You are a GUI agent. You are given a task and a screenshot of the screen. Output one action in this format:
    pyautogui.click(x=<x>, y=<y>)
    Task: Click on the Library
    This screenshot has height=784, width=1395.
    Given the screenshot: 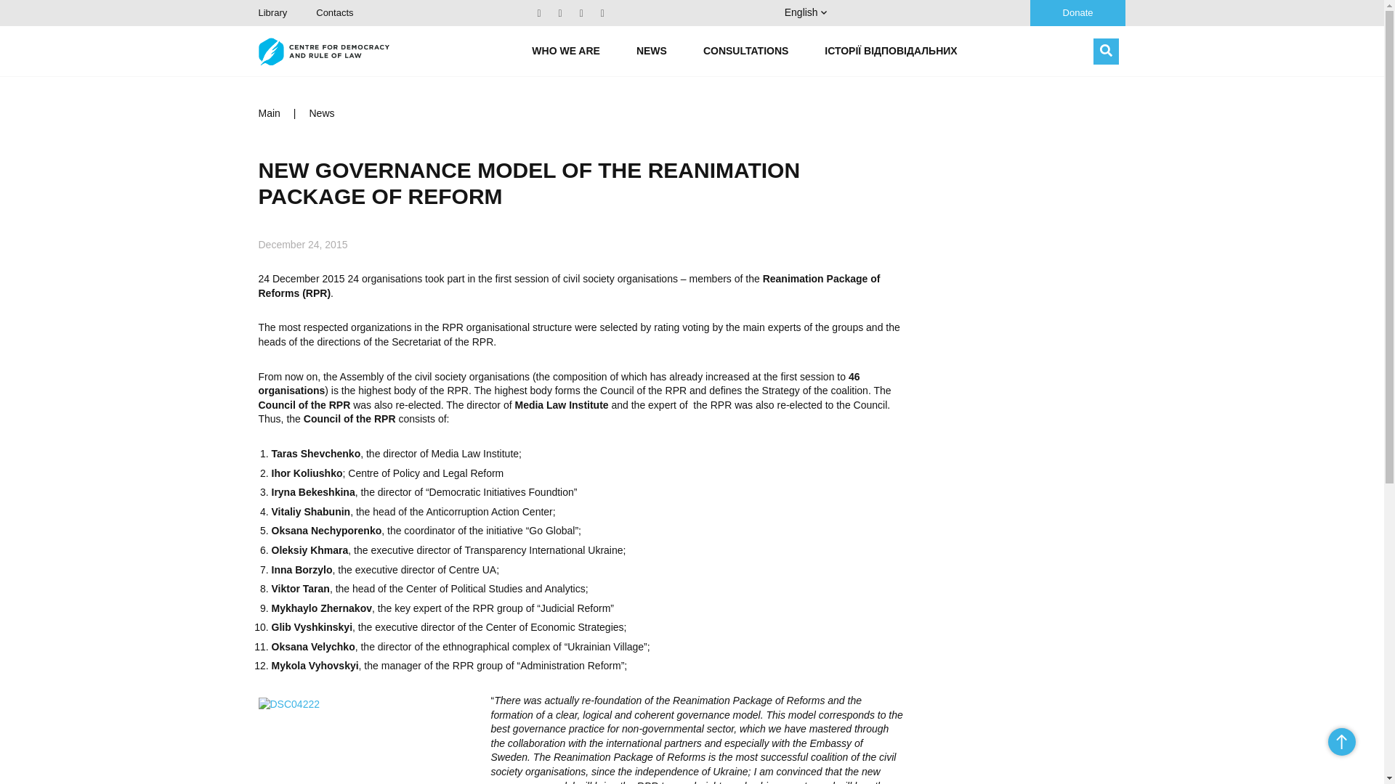 What is the action you would take?
    pyautogui.click(x=272, y=12)
    